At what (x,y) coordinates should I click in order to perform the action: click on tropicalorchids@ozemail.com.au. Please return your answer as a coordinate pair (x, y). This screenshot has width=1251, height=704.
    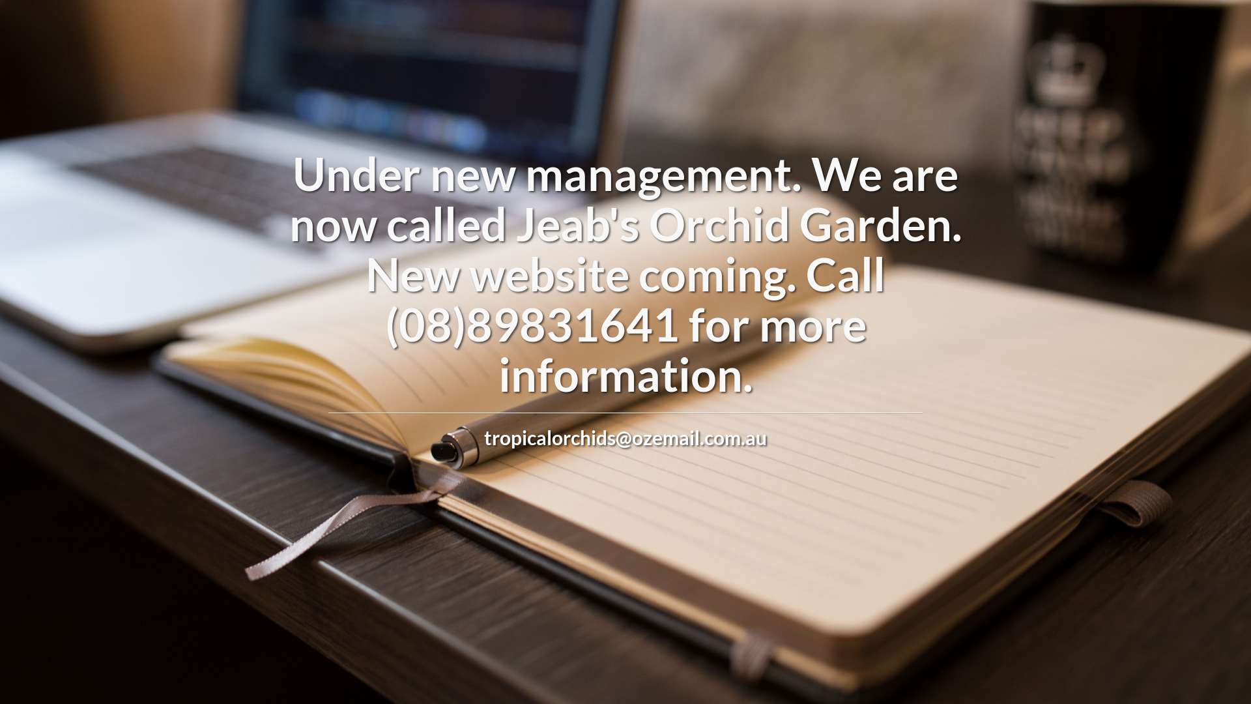
    Looking at the image, I should click on (625, 437).